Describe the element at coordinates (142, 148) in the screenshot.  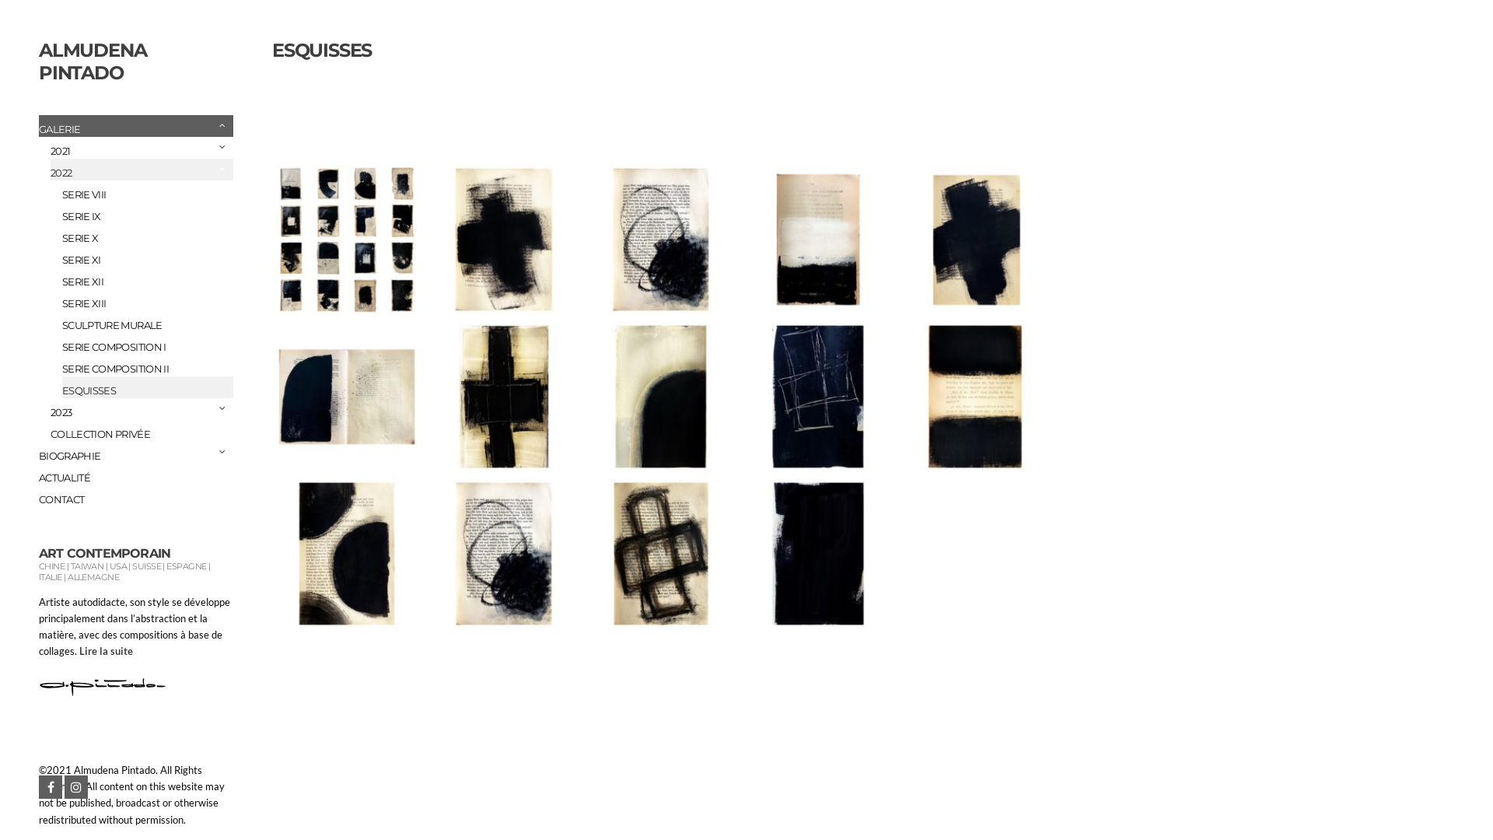
I see `2021` at that location.